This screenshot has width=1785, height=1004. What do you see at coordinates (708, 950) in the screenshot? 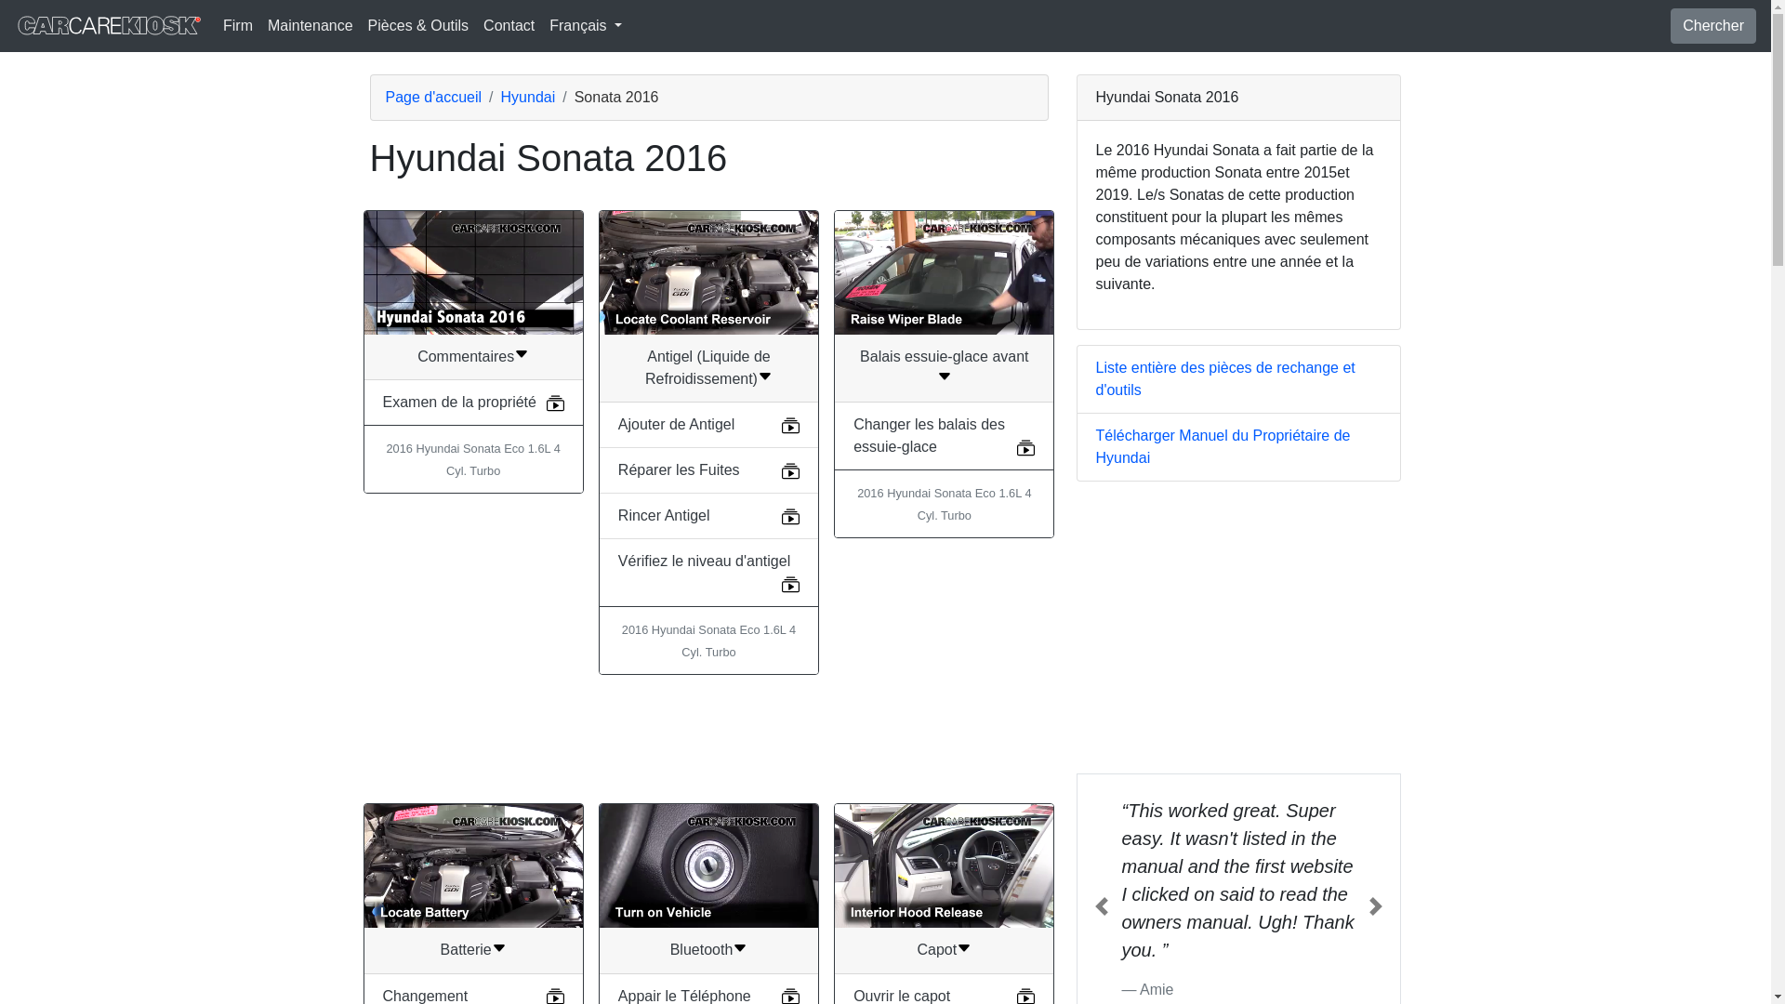
I see `Bluetooth` at bounding box center [708, 950].